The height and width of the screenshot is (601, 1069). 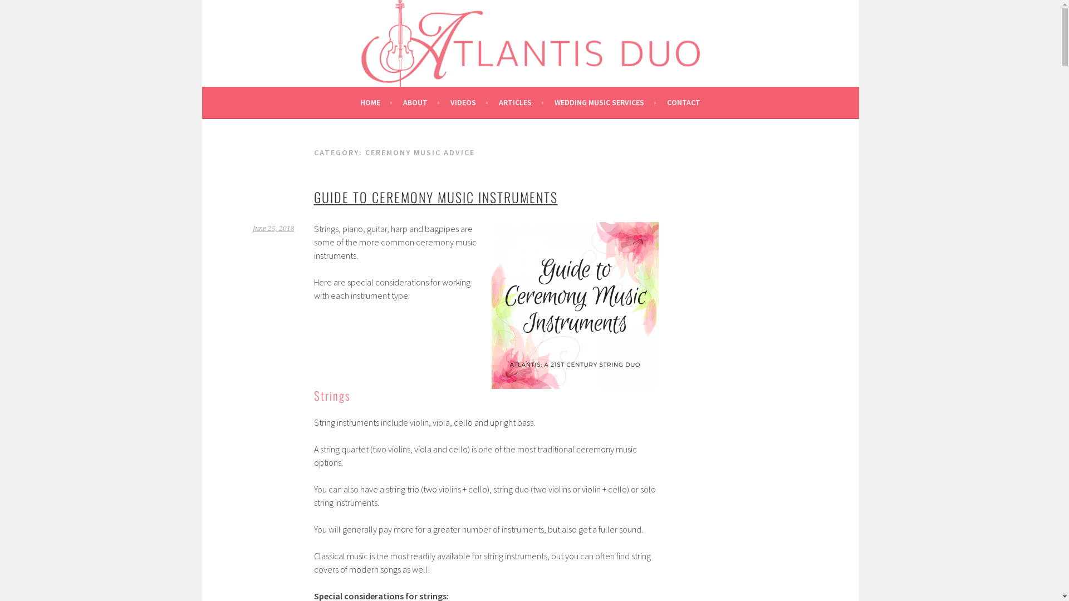 What do you see at coordinates (521, 102) in the screenshot?
I see `ARTICLES` at bounding box center [521, 102].